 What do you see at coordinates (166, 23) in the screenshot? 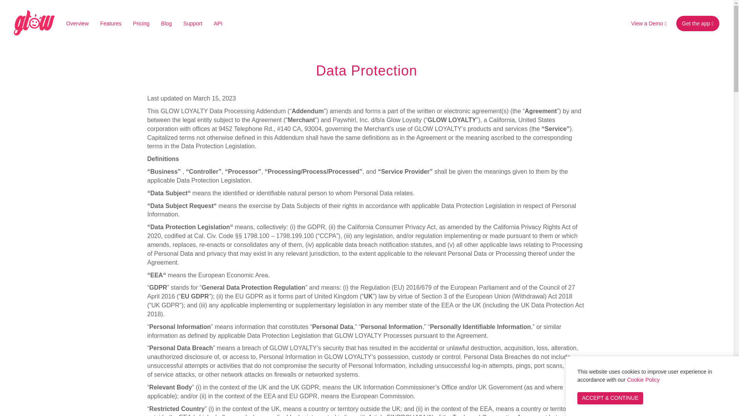
I see `Blog` at bounding box center [166, 23].